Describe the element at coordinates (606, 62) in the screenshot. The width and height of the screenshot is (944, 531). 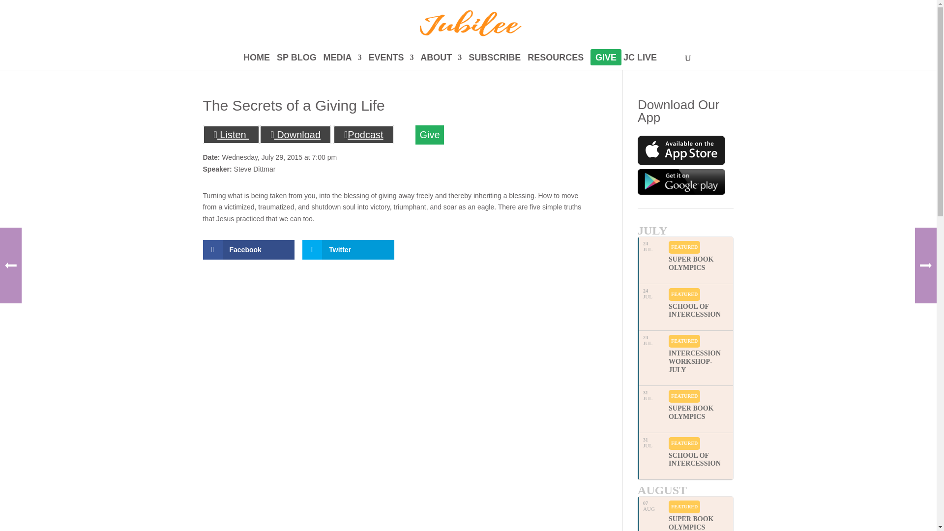
I see `GIVE` at that location.